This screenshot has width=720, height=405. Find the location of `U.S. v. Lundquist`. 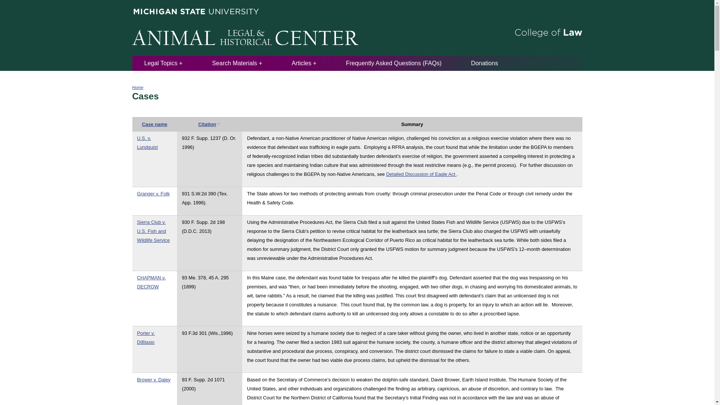

U.S. v. Lundquist is located at coordinates (147, 142).